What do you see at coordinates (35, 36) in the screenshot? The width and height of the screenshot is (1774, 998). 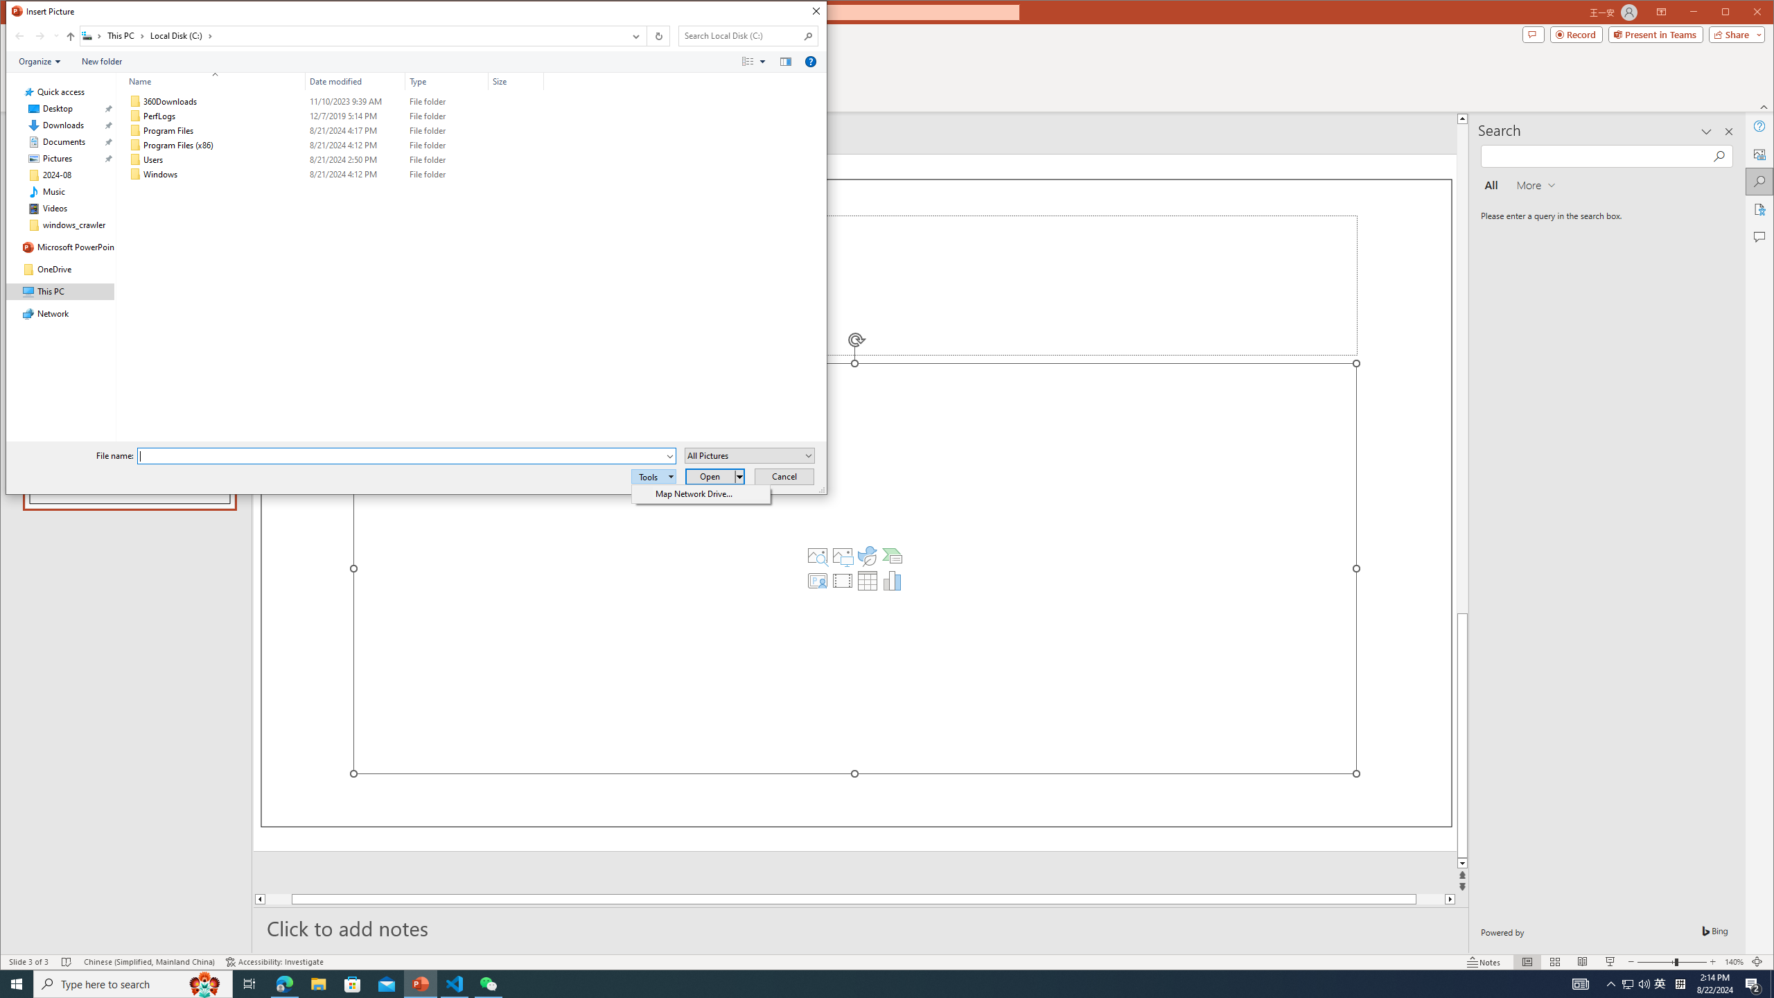 I see `Navigation buttons` at bounding box center [35, 36].